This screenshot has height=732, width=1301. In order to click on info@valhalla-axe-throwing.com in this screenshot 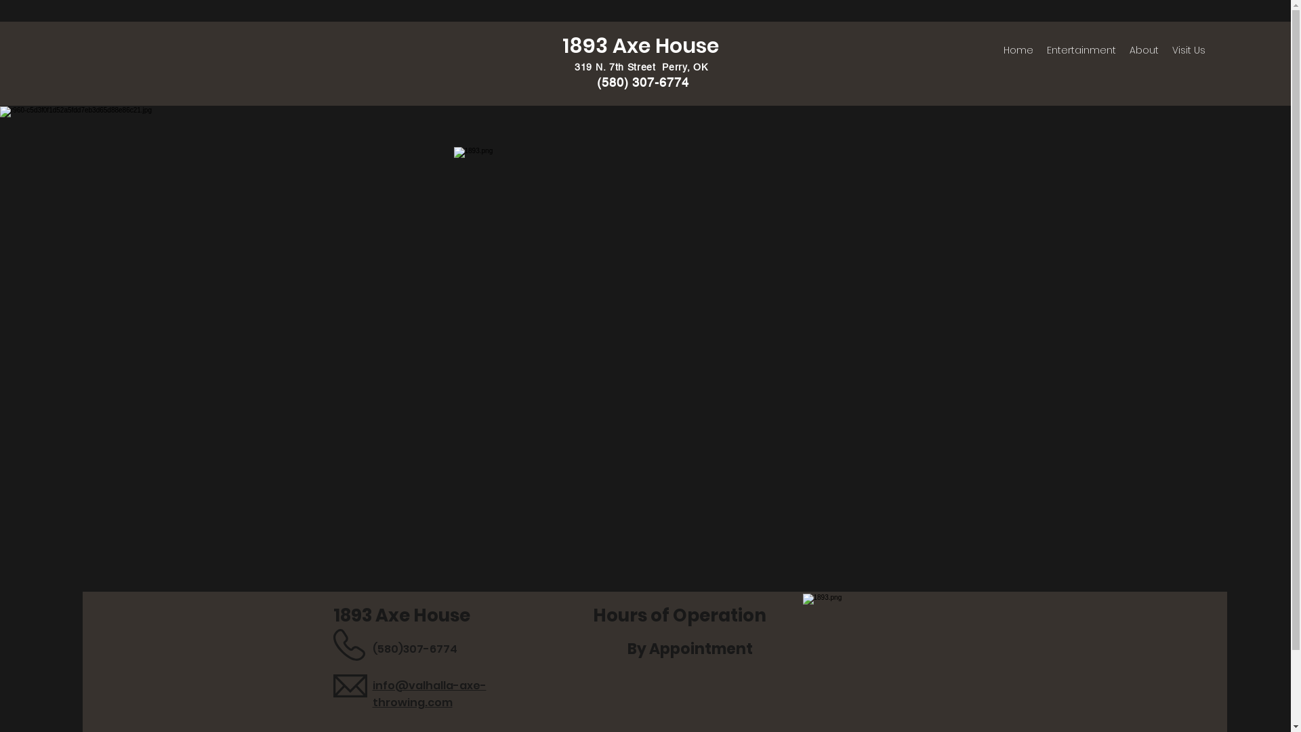, I will do `click(430, 694)`.